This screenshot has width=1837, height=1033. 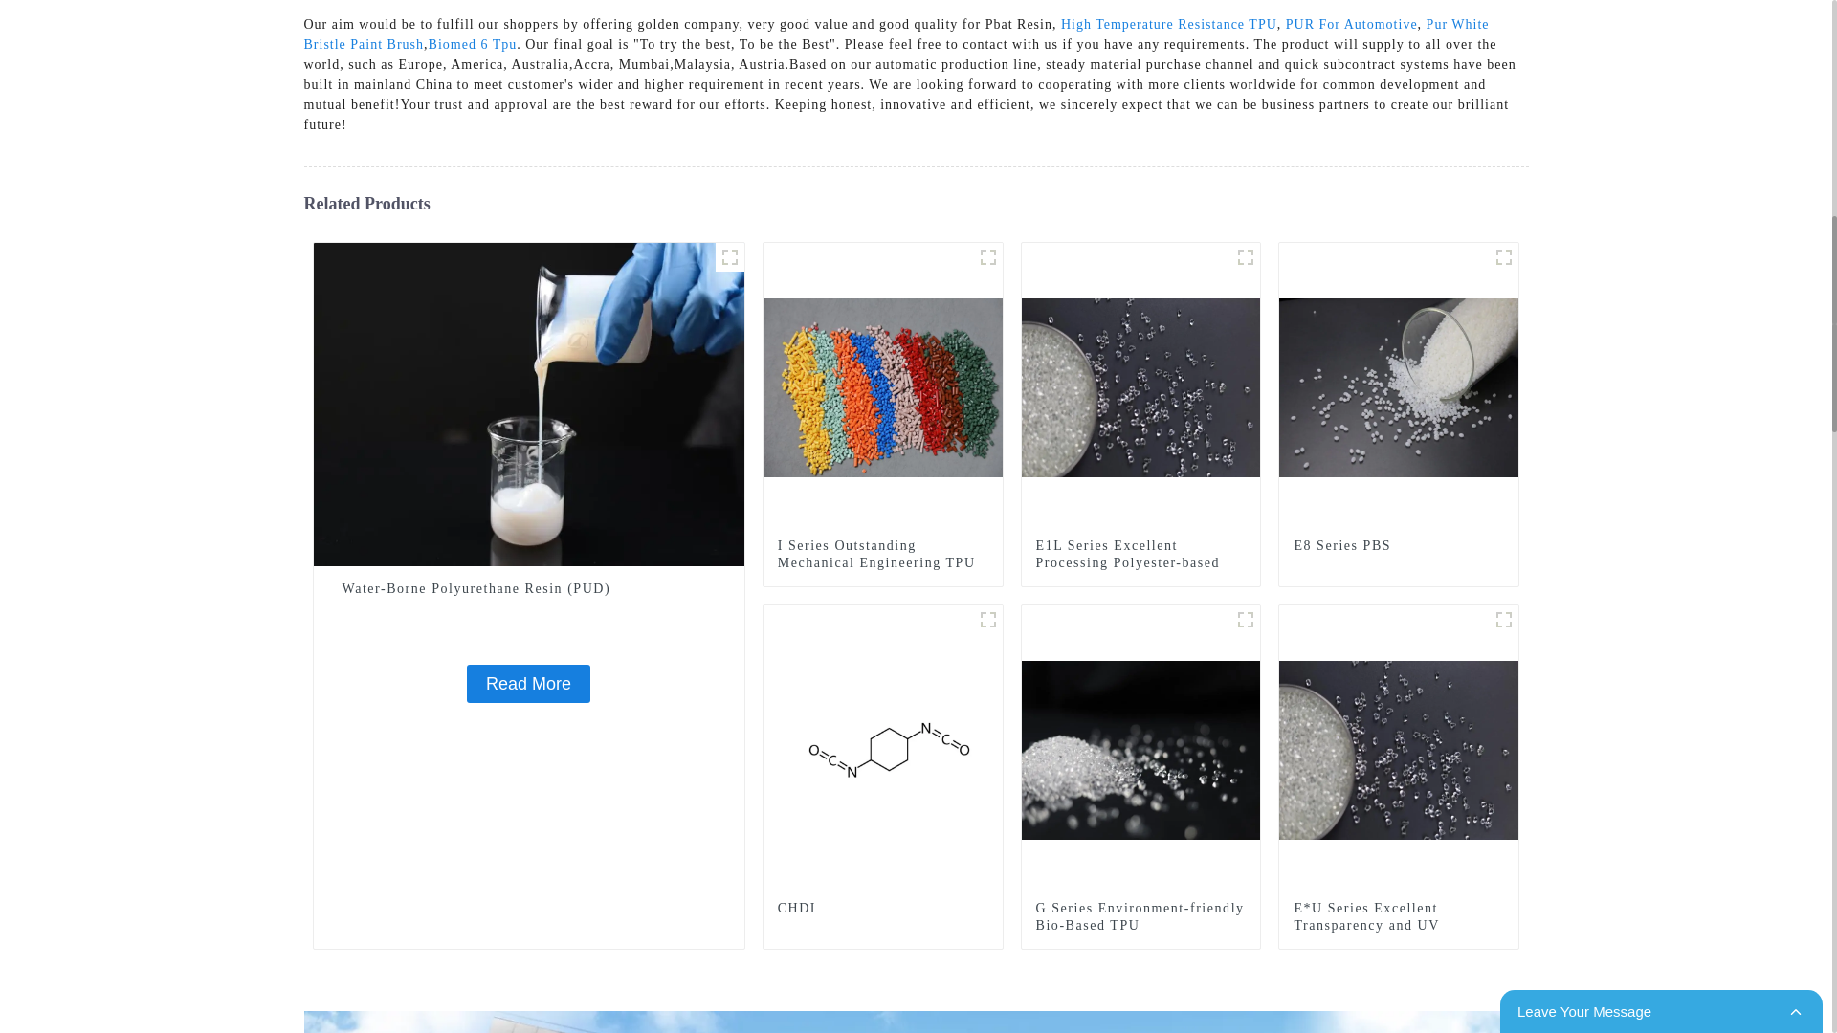 What do you see at coordinates (897, 34) in the screenshot?
I see `Pur White Bristle Paint Brush` at bounding box center [897, 34].